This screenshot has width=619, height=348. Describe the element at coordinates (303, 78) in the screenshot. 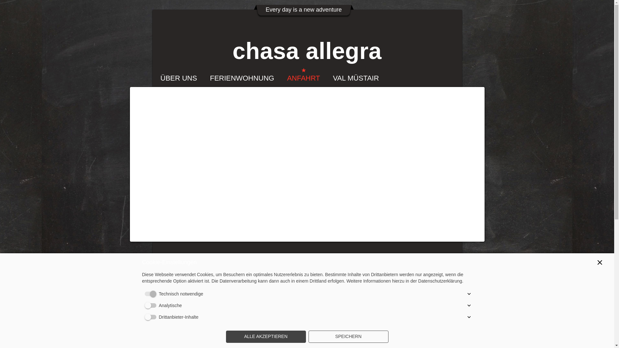

I see `ANFAHRT` at that location.